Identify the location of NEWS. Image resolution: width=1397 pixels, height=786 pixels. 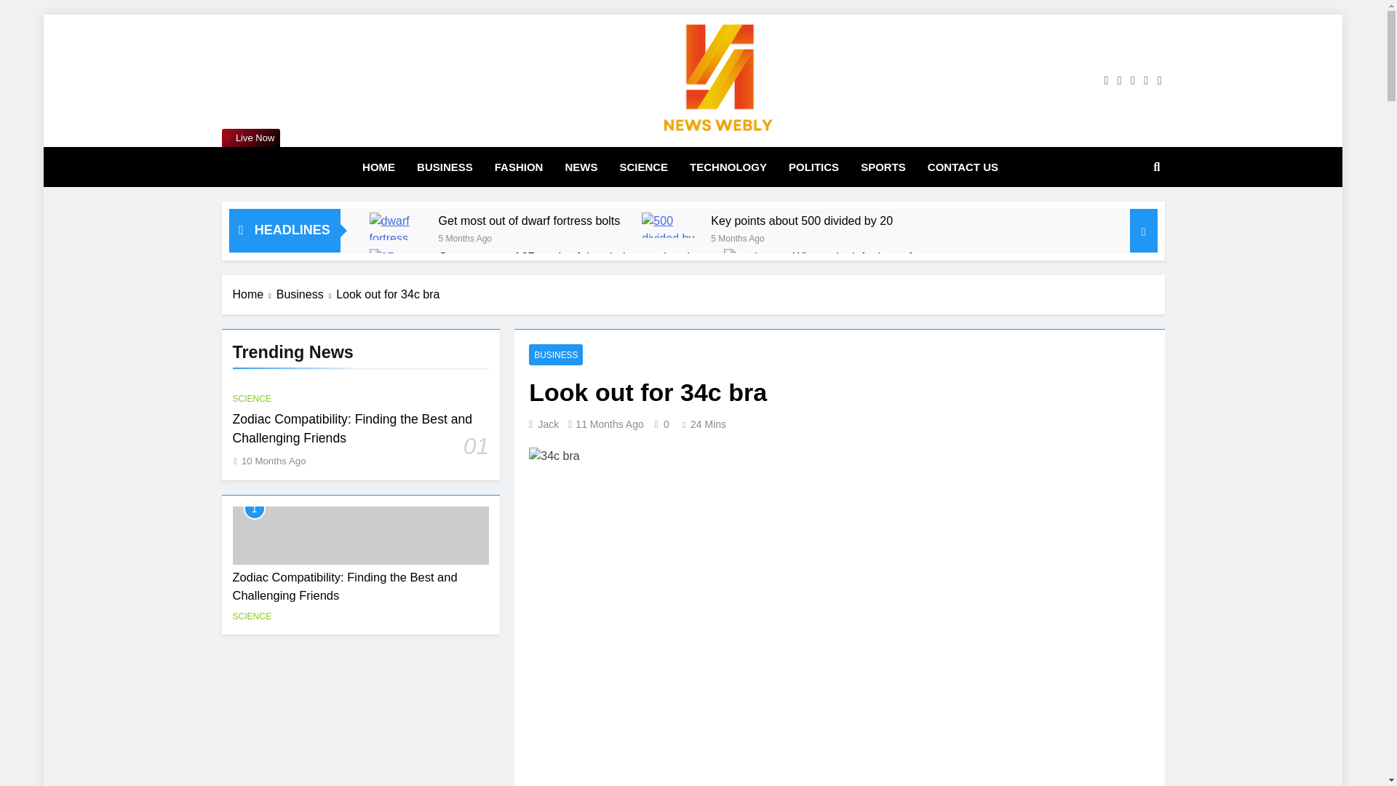
(581, 167).